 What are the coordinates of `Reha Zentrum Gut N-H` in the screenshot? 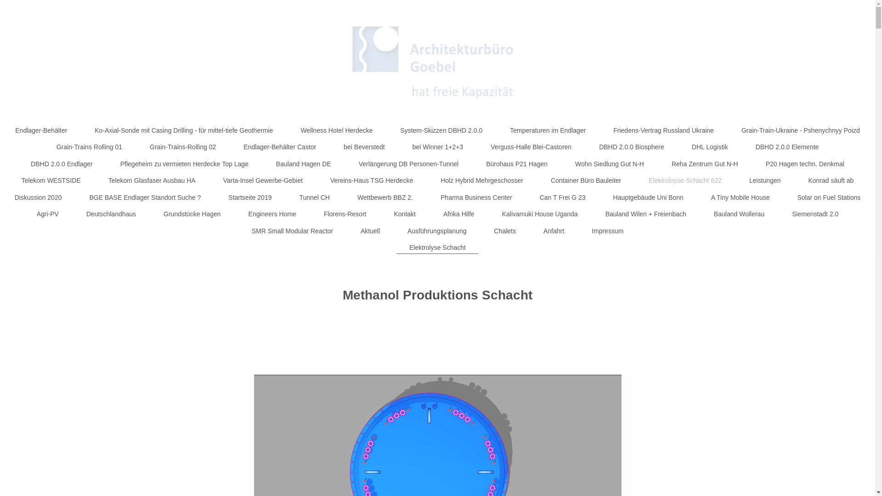 It's located at (705, 164).